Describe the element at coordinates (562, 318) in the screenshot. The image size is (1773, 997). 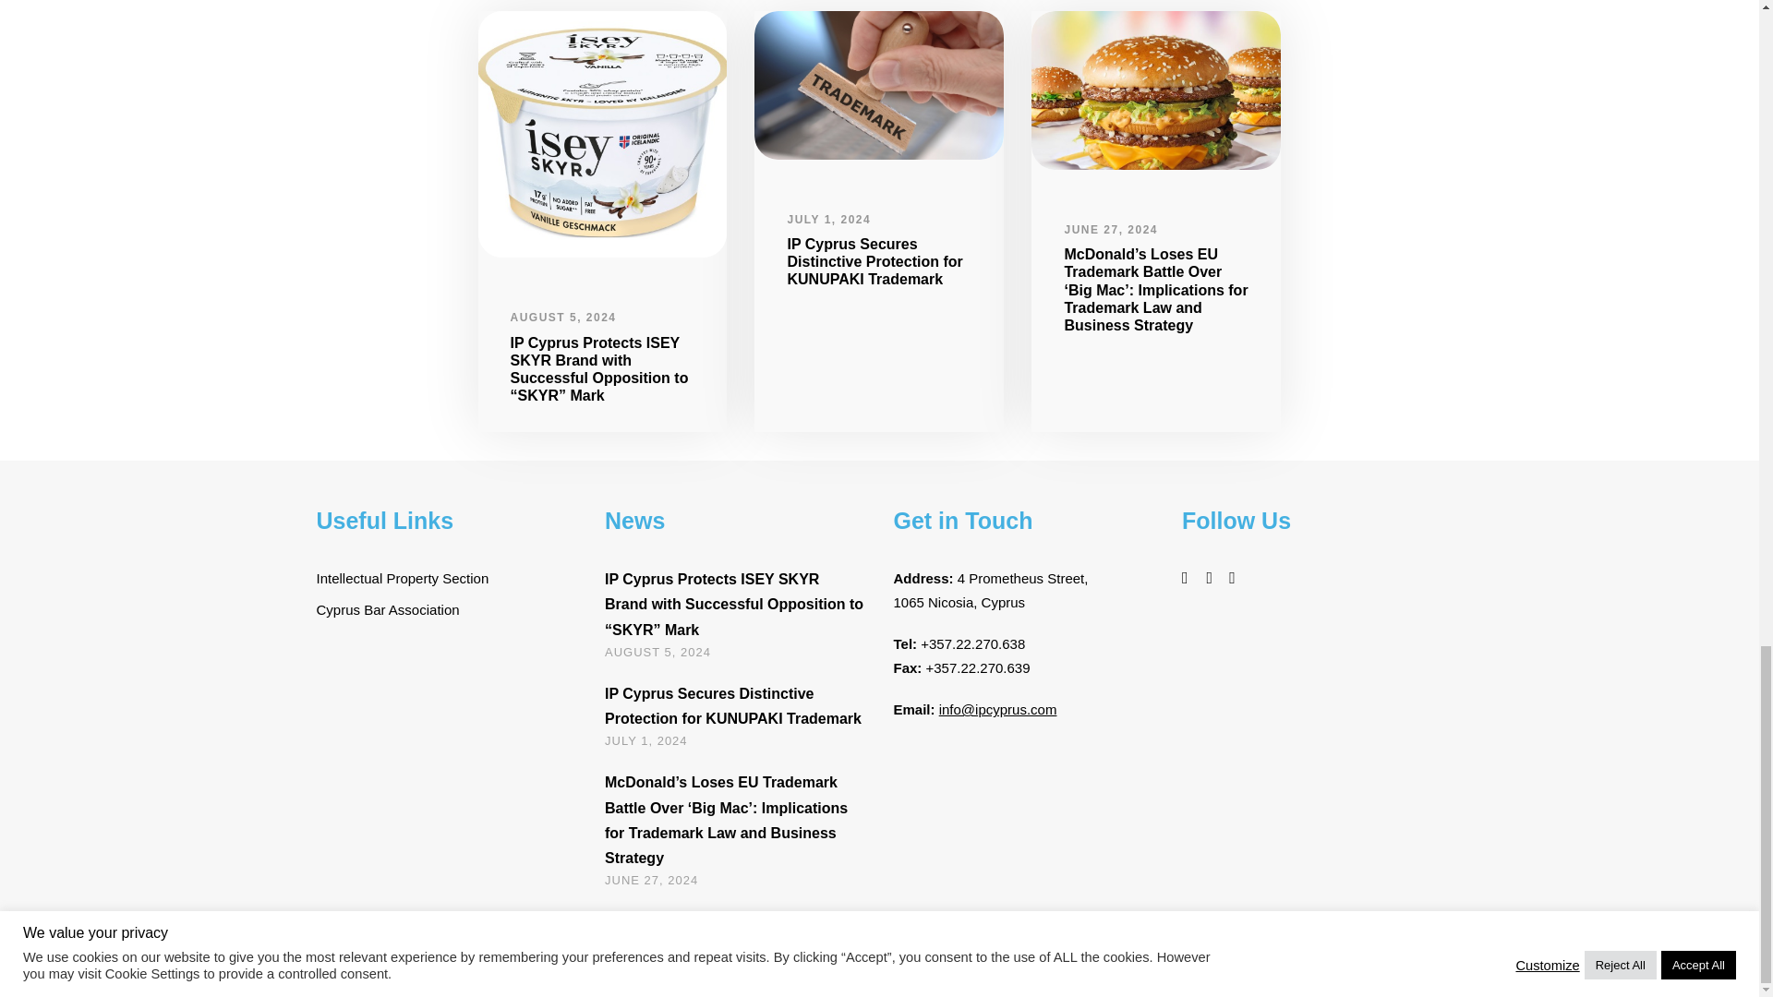
I see `AUGUST 5, 2024` at that location.